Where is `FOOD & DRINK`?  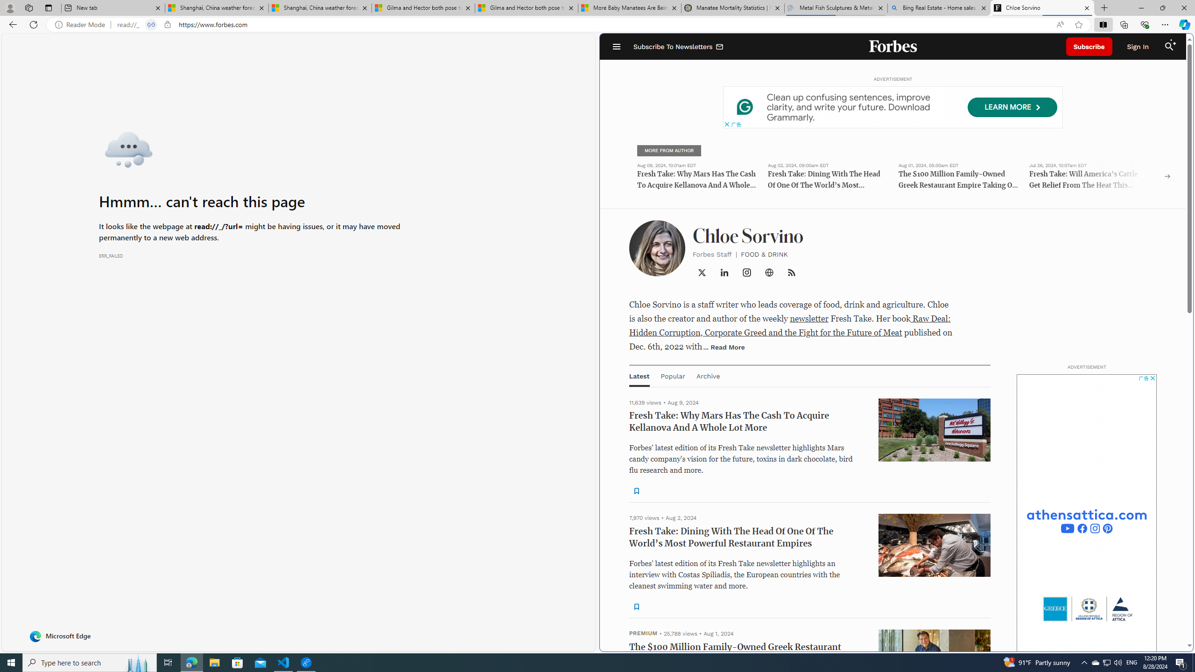
FOOD & DRINK is located at coordinates (764, 254).